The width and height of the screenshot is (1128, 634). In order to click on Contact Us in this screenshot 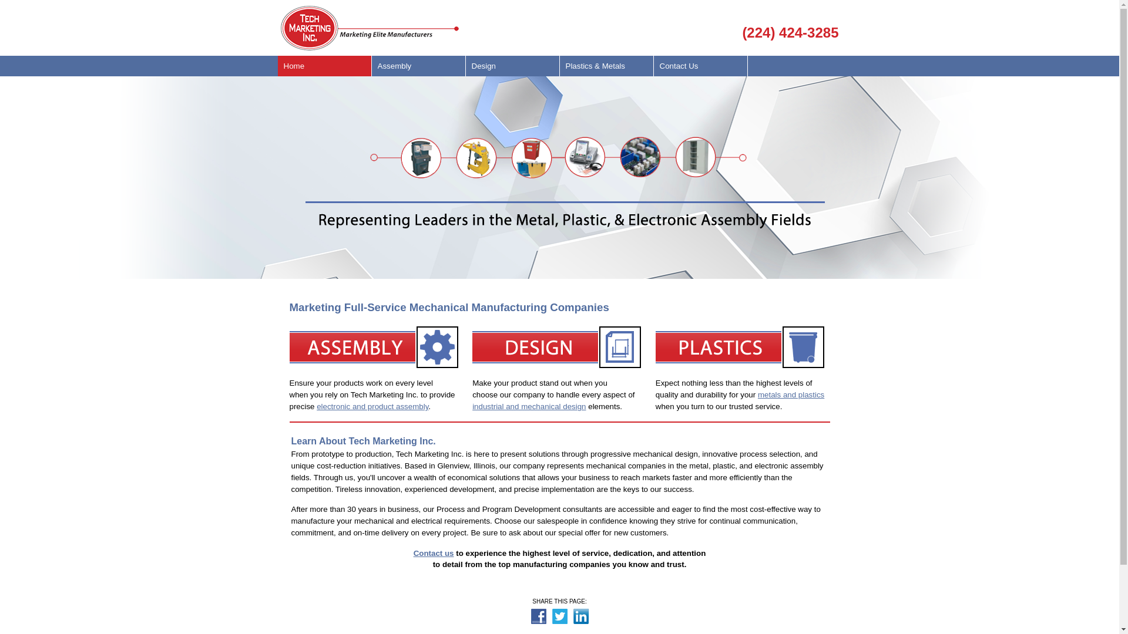, I will do `click(700, 66)`.